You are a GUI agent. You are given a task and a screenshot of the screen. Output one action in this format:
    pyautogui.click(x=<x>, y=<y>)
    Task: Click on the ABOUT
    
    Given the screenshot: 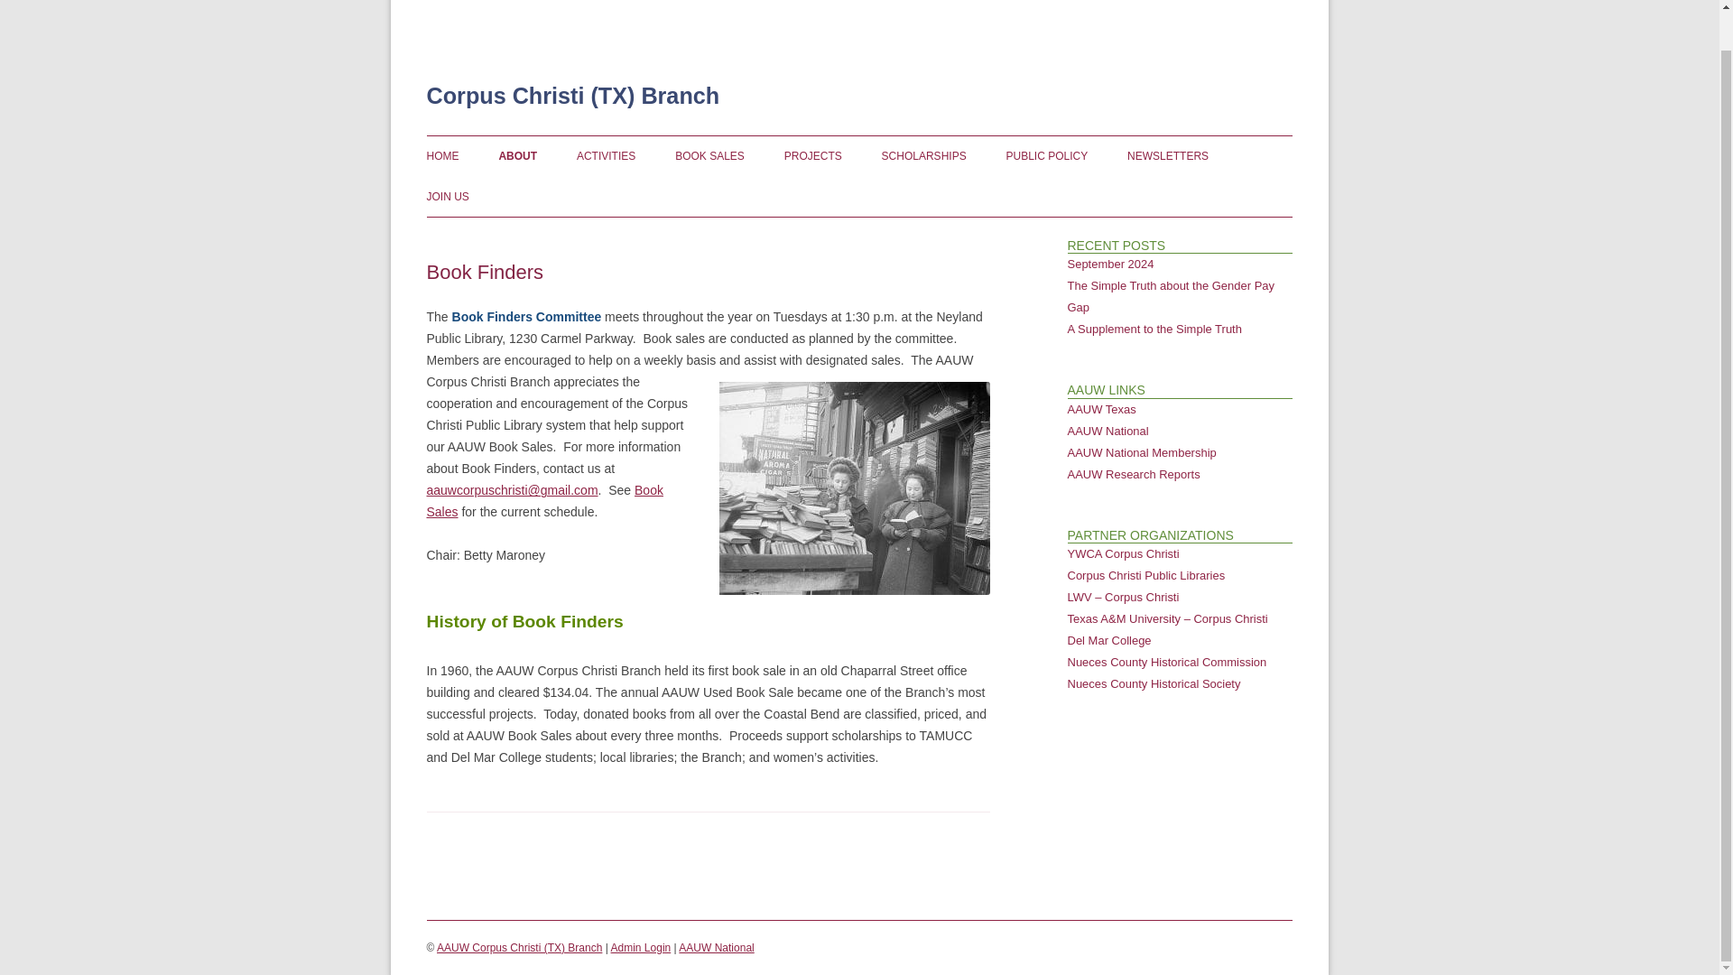 What is the action you would take?
    pyautogui.click(x=518, y=156)
    